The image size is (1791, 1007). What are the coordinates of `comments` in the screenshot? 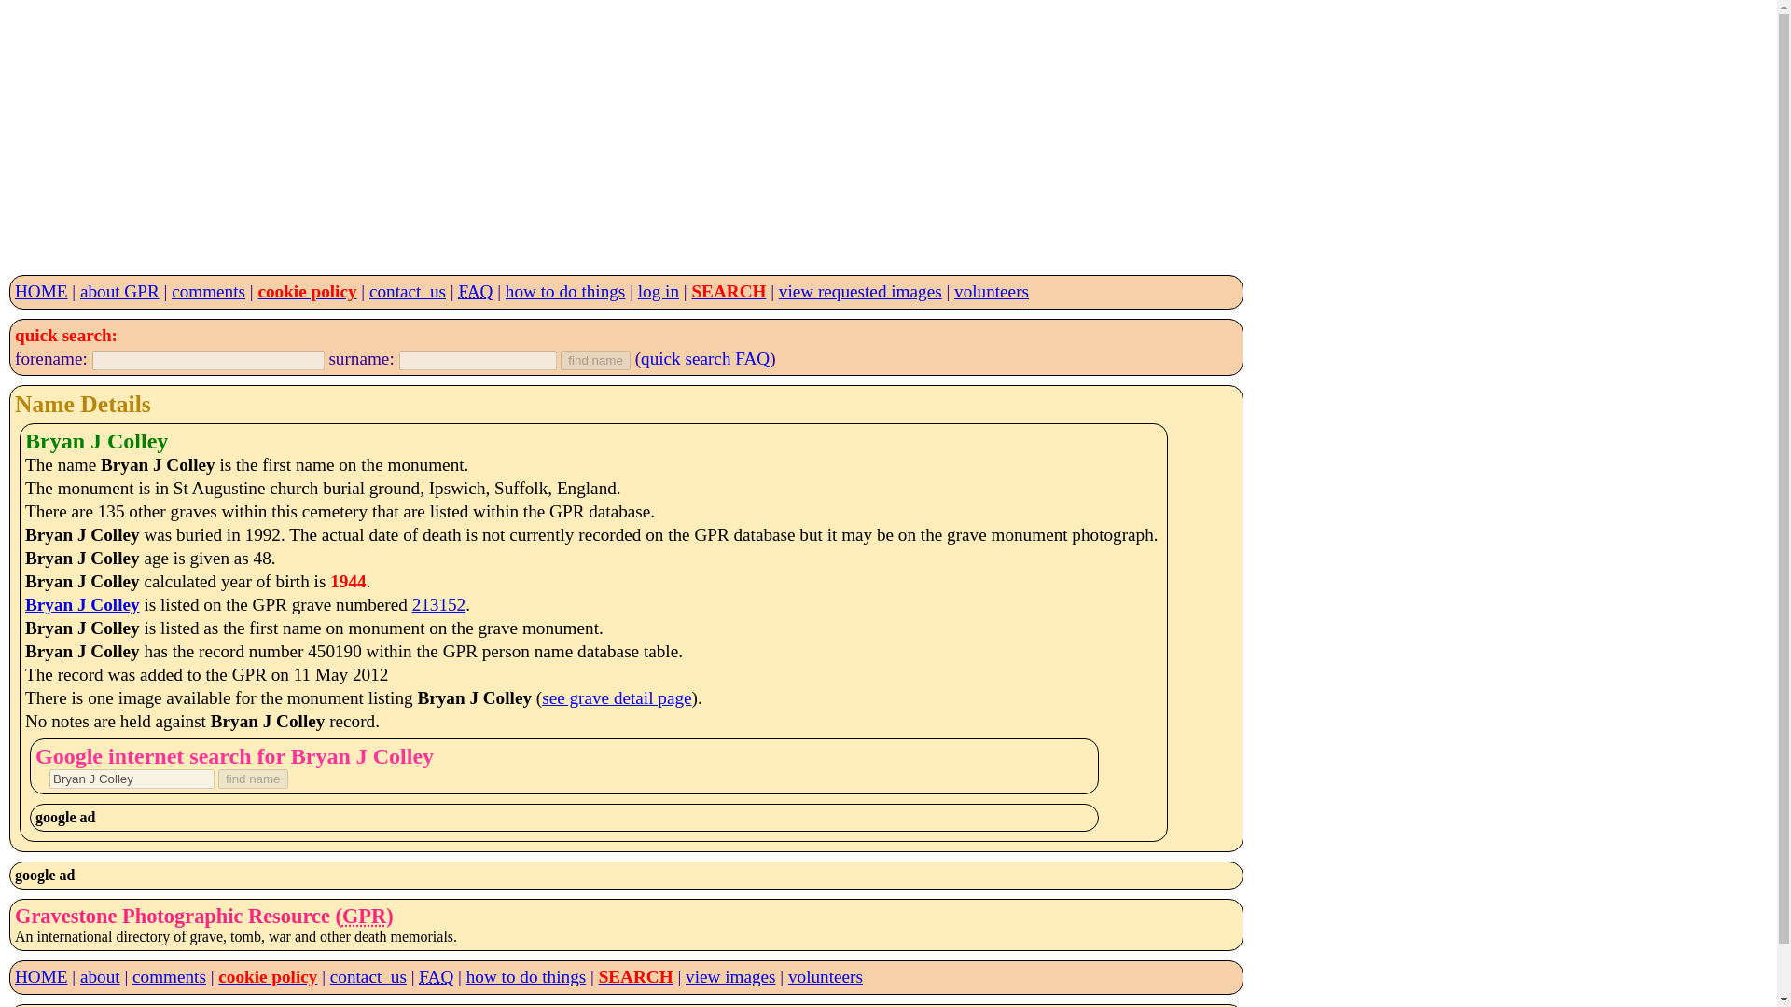 It's located at (169, 976).